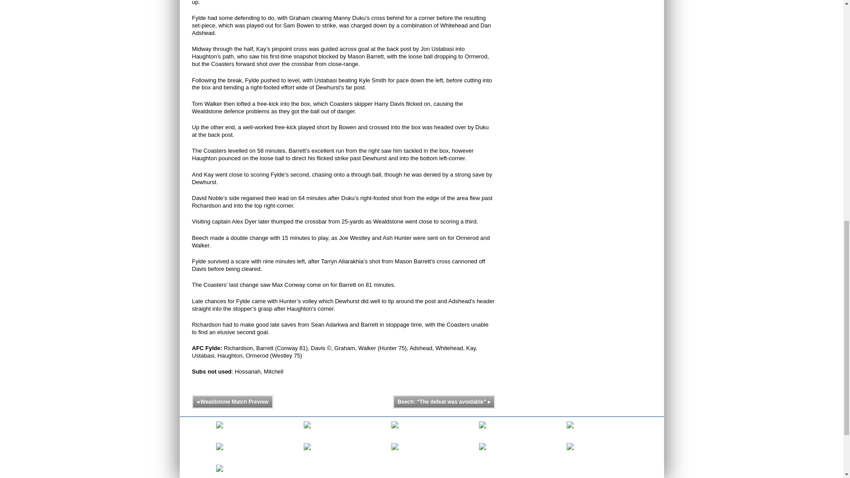 The height and width of the screenshot is (478, 850). What do you see at coordinates (395, 430) in the screenshot?
I see `Bowker Motor Group` at bounding box center [395, 430].